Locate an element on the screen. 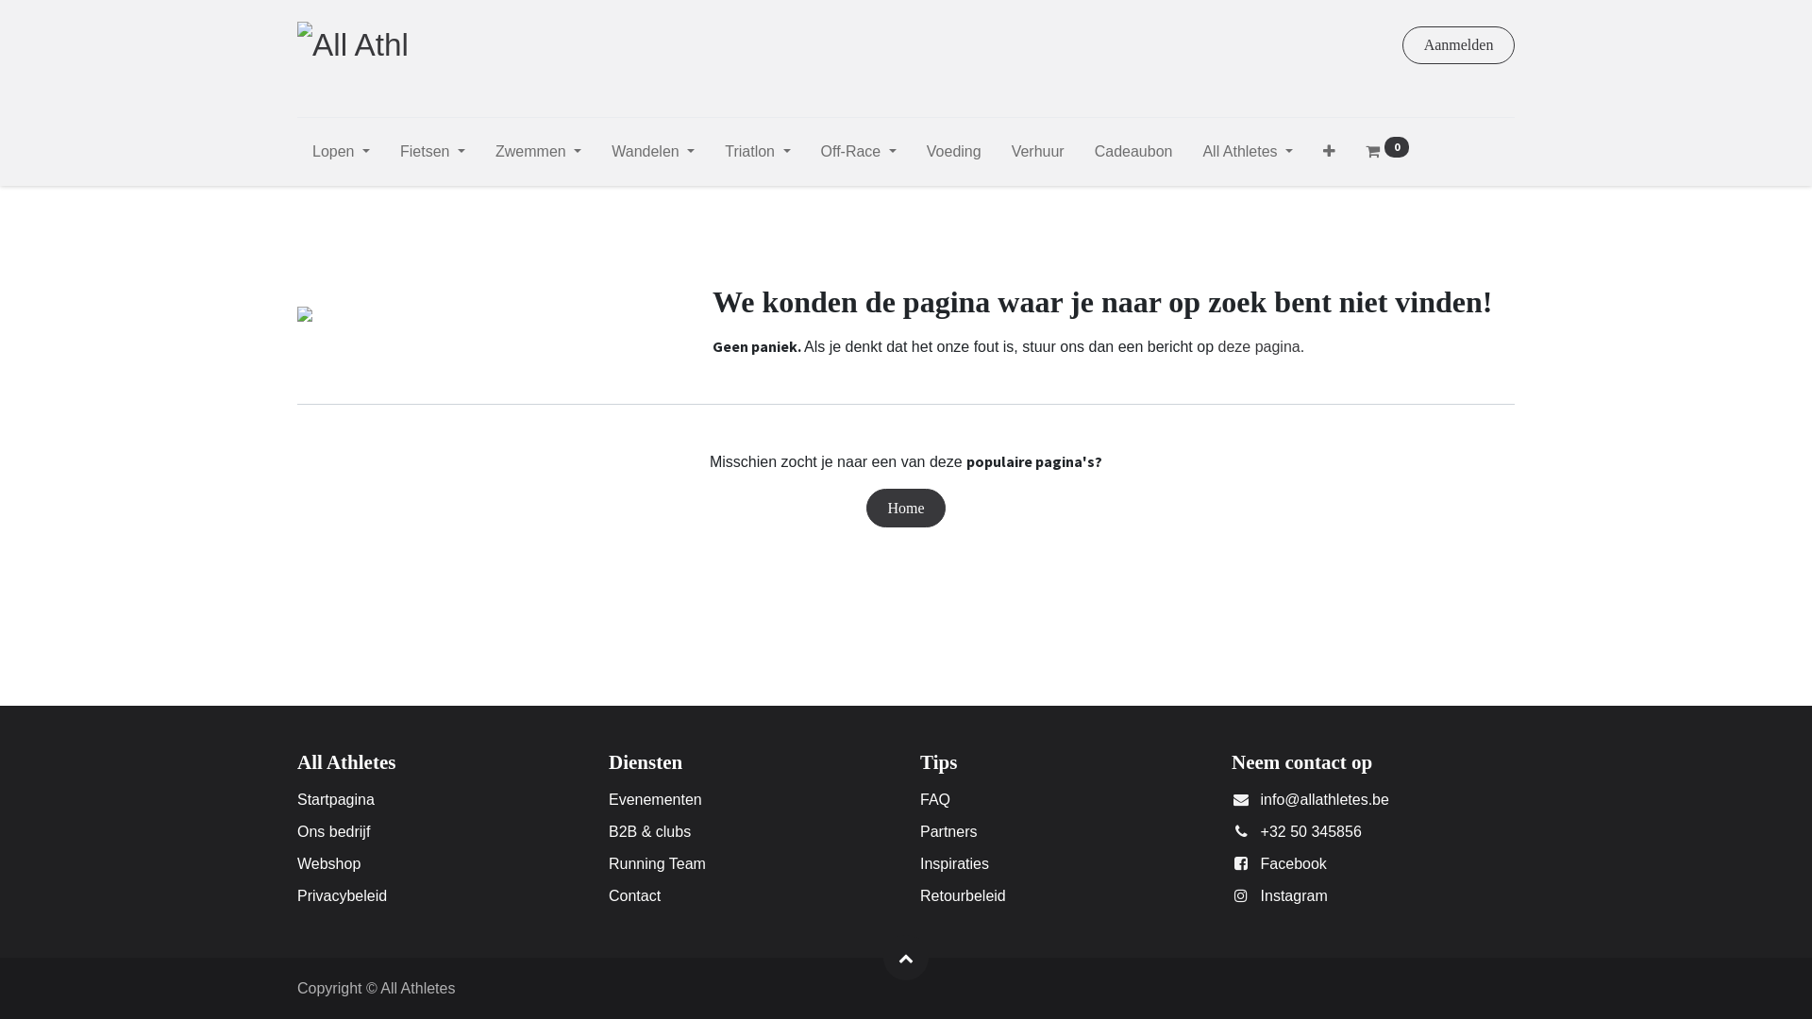 The image size is (1812, 1019). Ons bedrijf is located at coordinates (334, 832).